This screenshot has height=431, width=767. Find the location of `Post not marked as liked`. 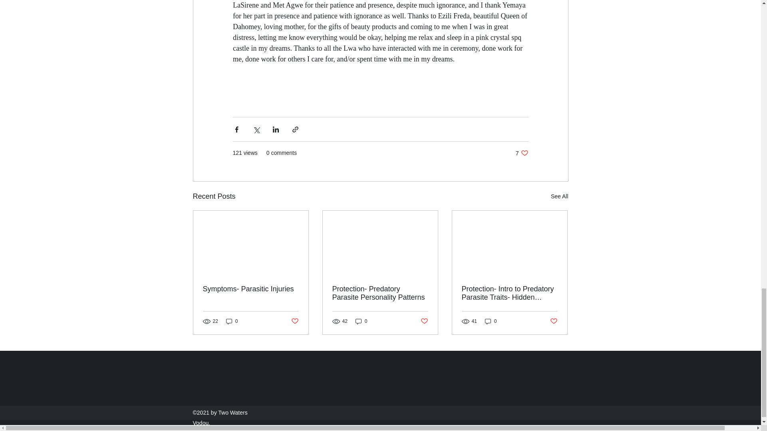

Post not marked as liked is located at coordinates (522, 153).